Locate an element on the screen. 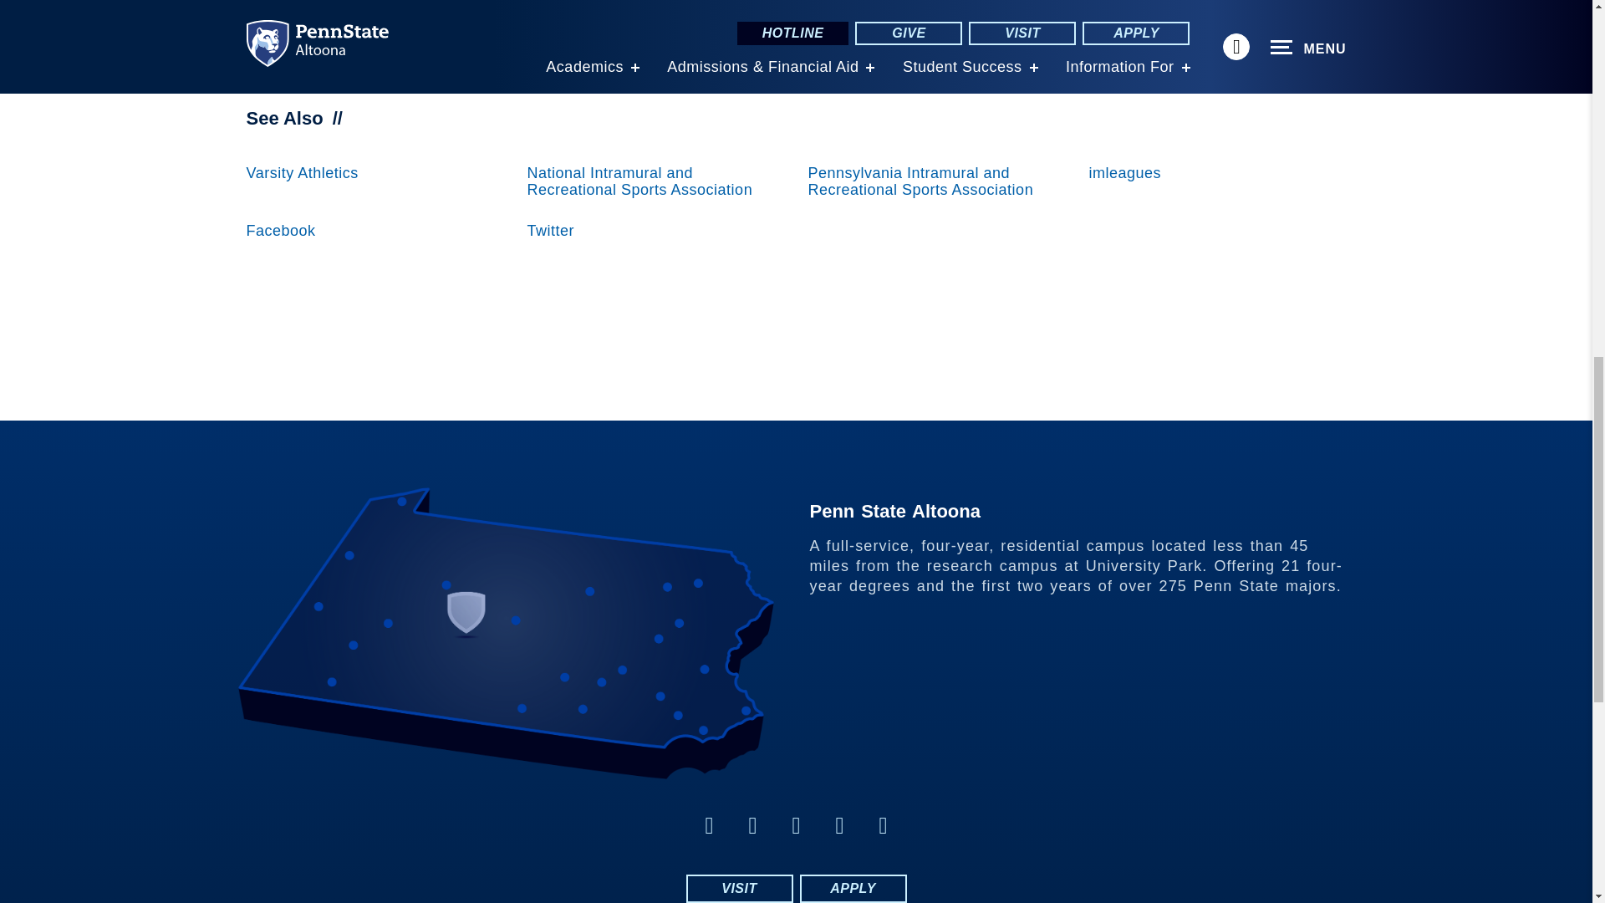 Image resolution: width=1605 pixels, height=903 pixels. facebook is located at coordinates (709, 826).